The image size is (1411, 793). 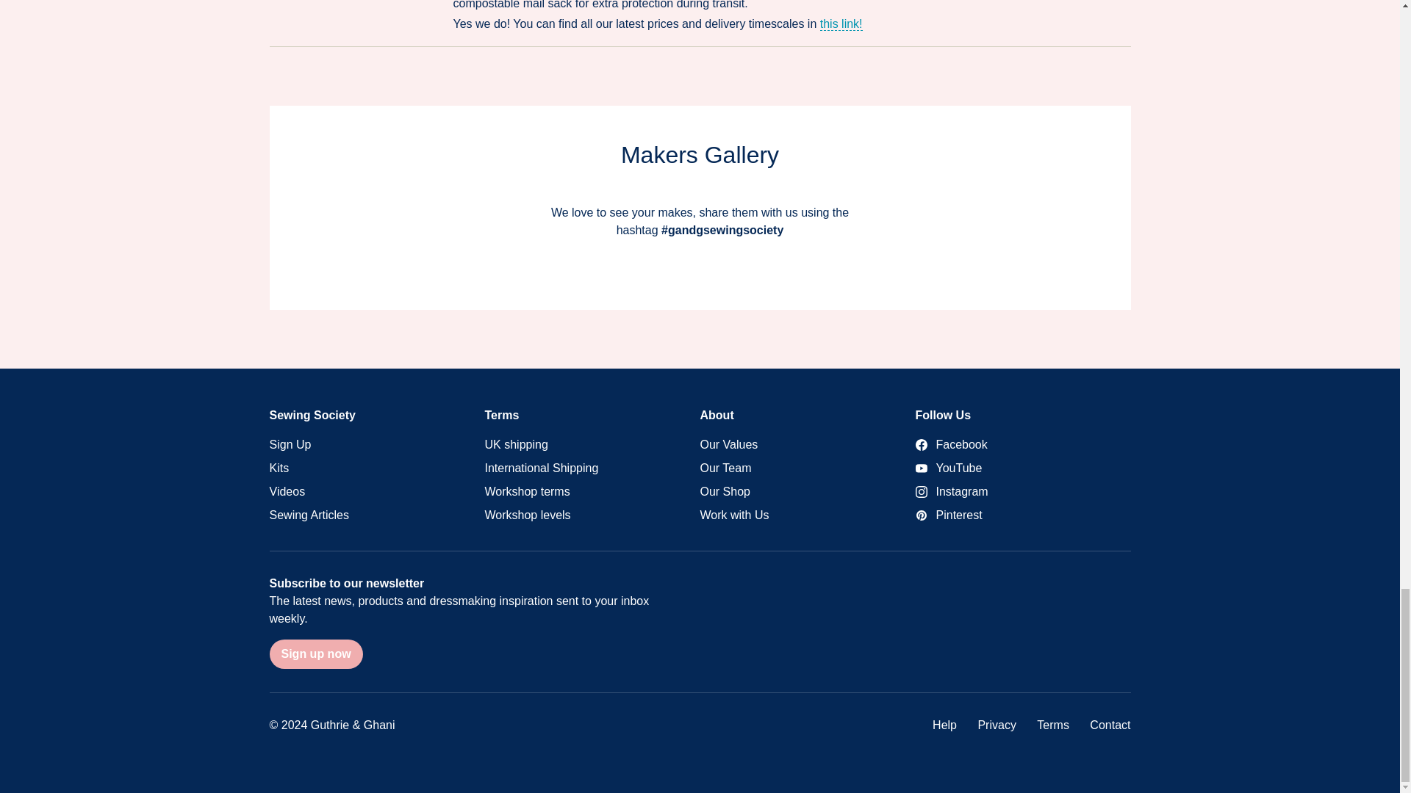 I want to click on Workshop terms, so click(x=592, y=492).